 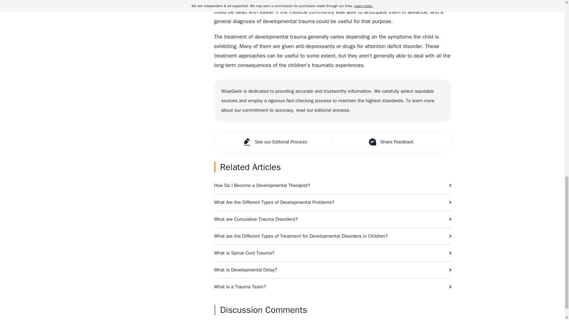 I want to click on What is Developmental Delay?, so click(x=333, y=270).